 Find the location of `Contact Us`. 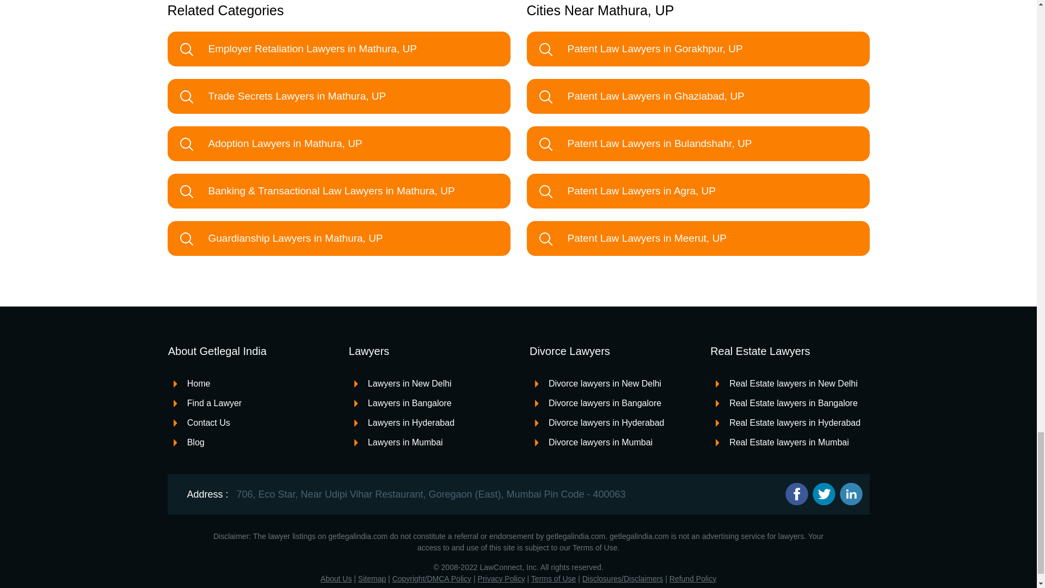

Contact Us is located at coordinates (201, 422).